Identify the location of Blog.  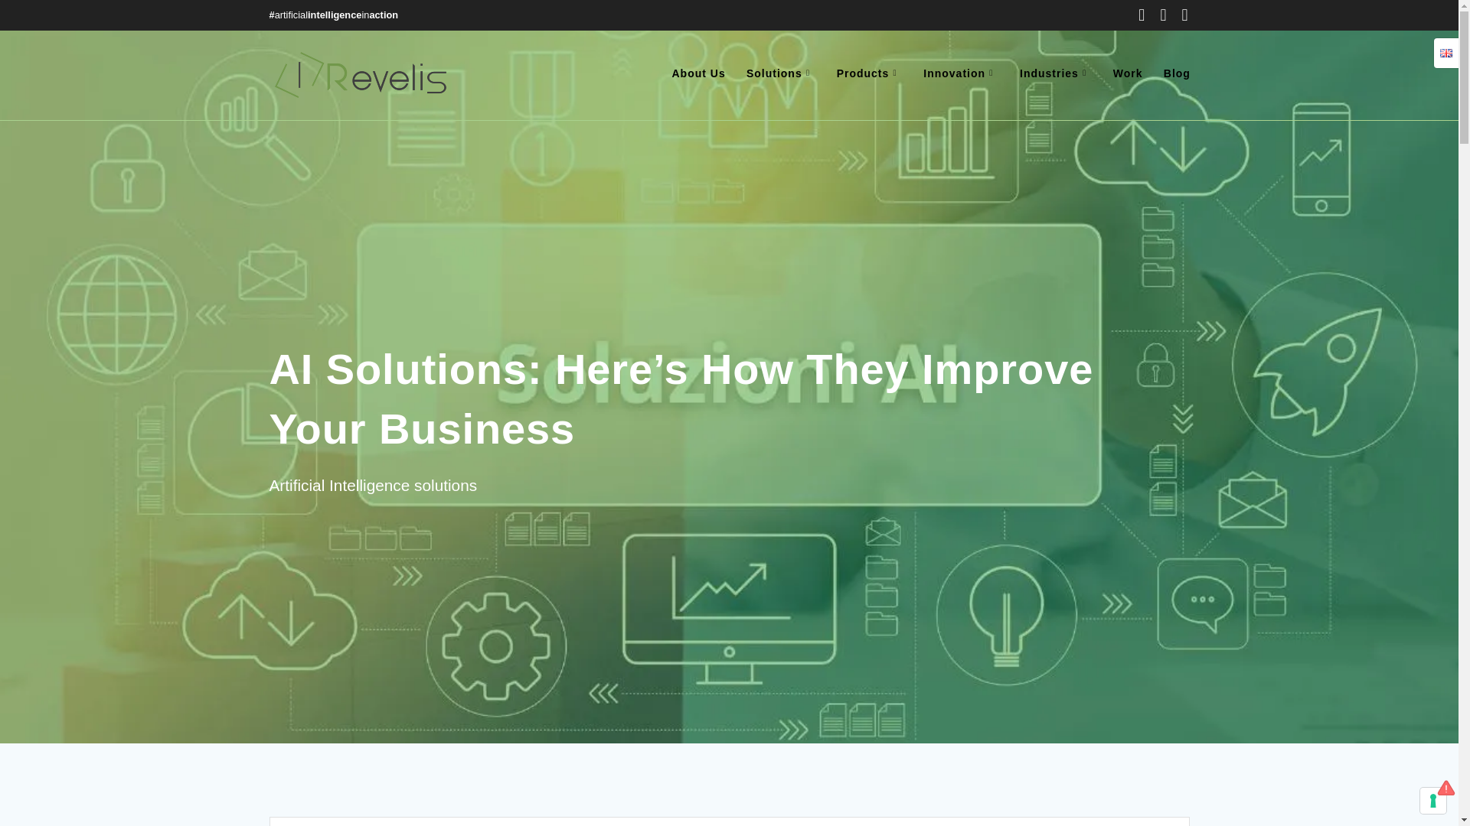
(1178, 75).